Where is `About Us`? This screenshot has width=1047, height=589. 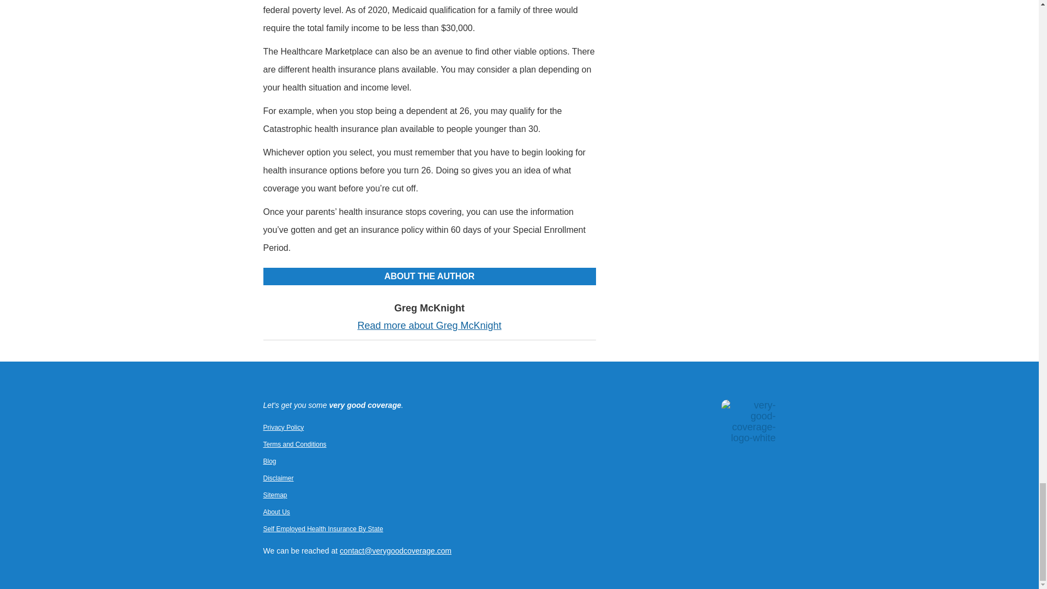 About Us is located at coordinates (276, 512).